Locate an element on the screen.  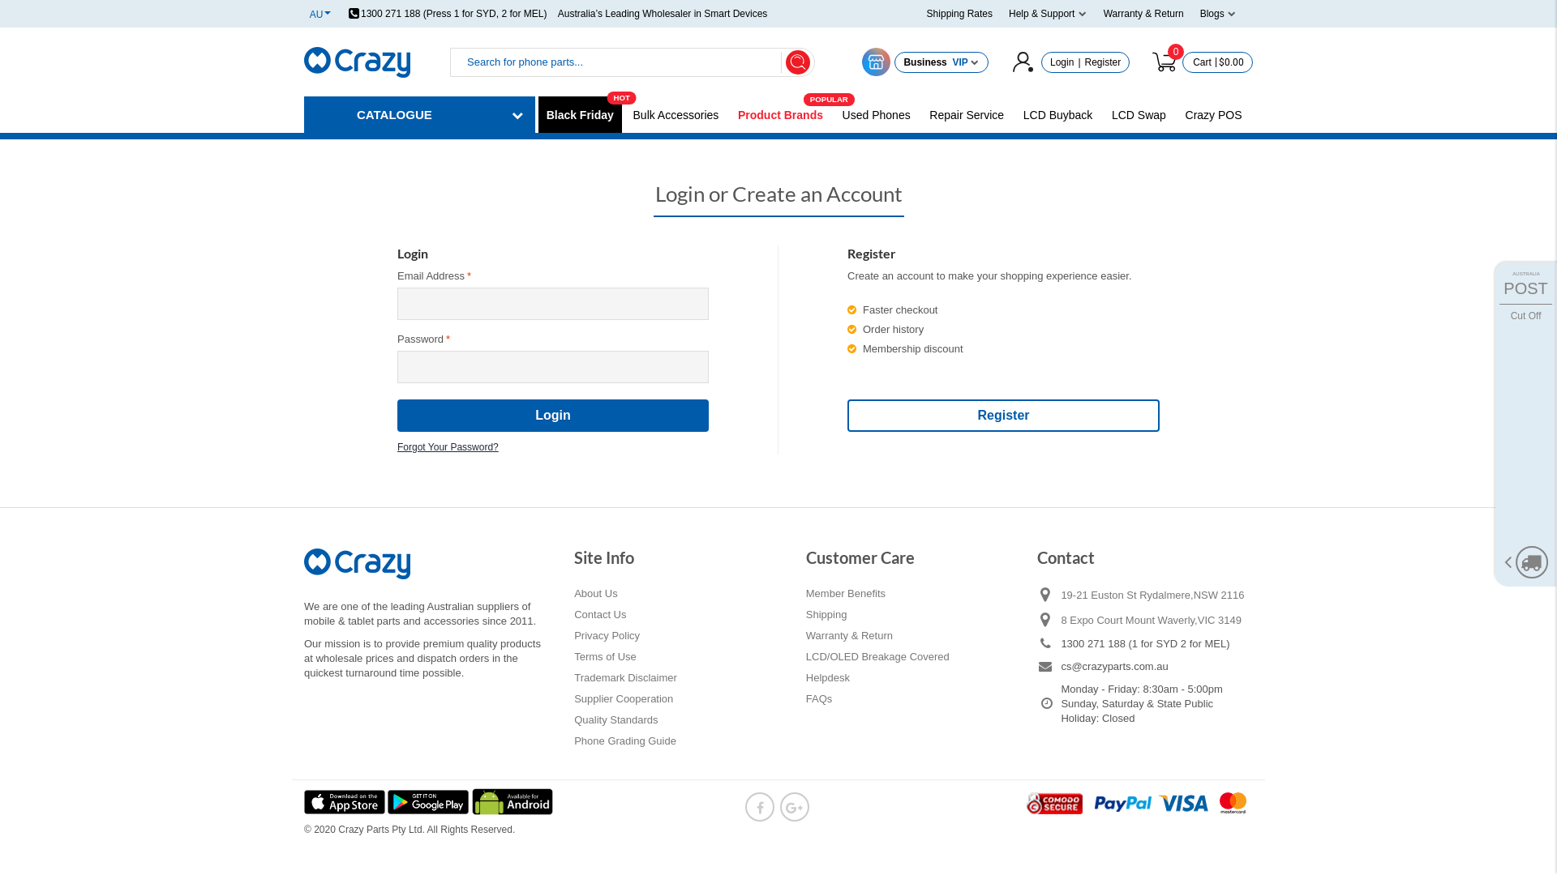
Login is located at coordinates (553, 416).